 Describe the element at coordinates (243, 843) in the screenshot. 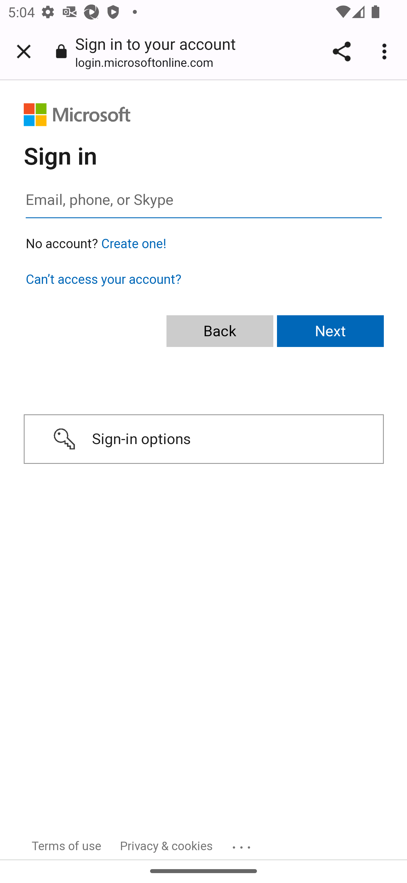

I see `Click here for troubleshooting information` at that location.